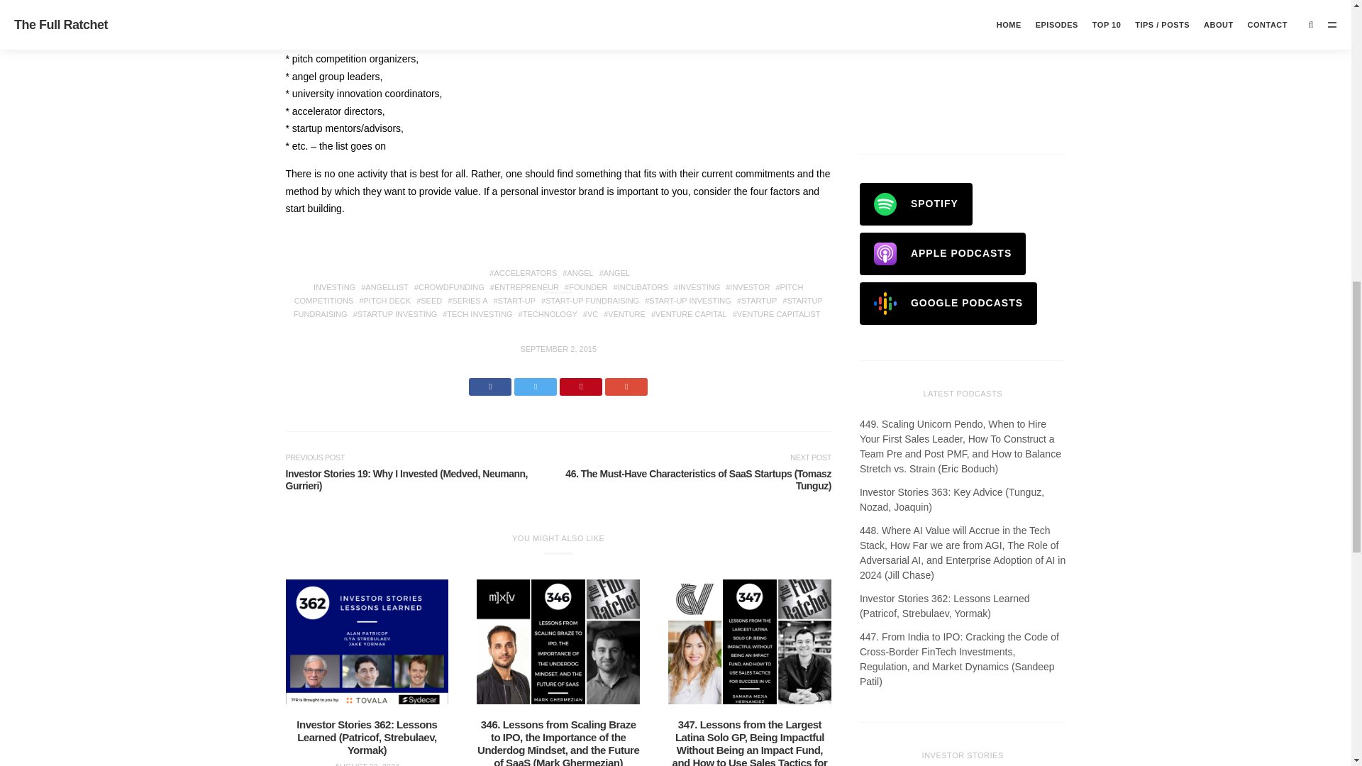  What do you see at coordinates (586, 287) in the screenshot?
I see `FOUNDER` at bounding box center [586, 287].